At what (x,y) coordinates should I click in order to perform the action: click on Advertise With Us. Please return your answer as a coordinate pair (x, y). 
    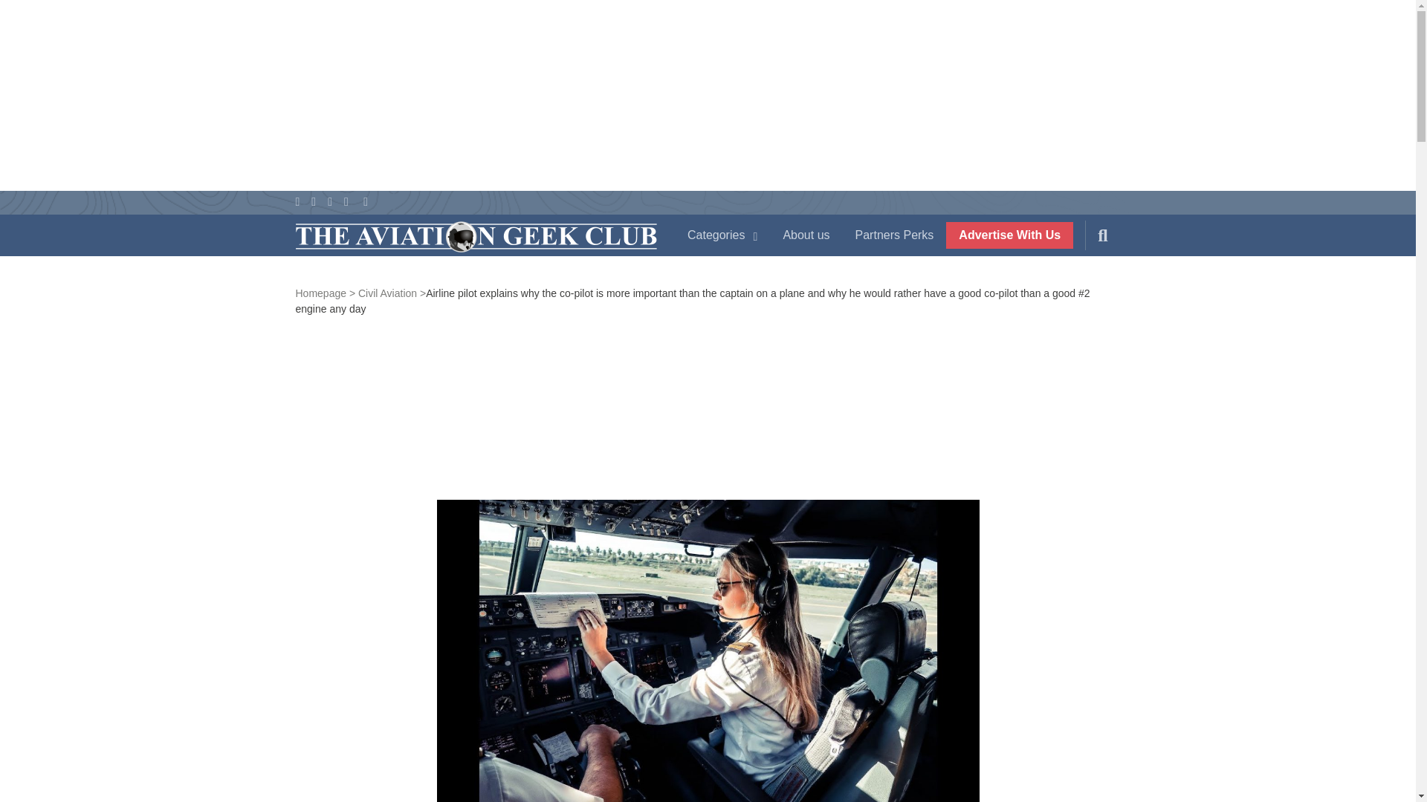
    Looking at the image, I should click on (1009, 235).